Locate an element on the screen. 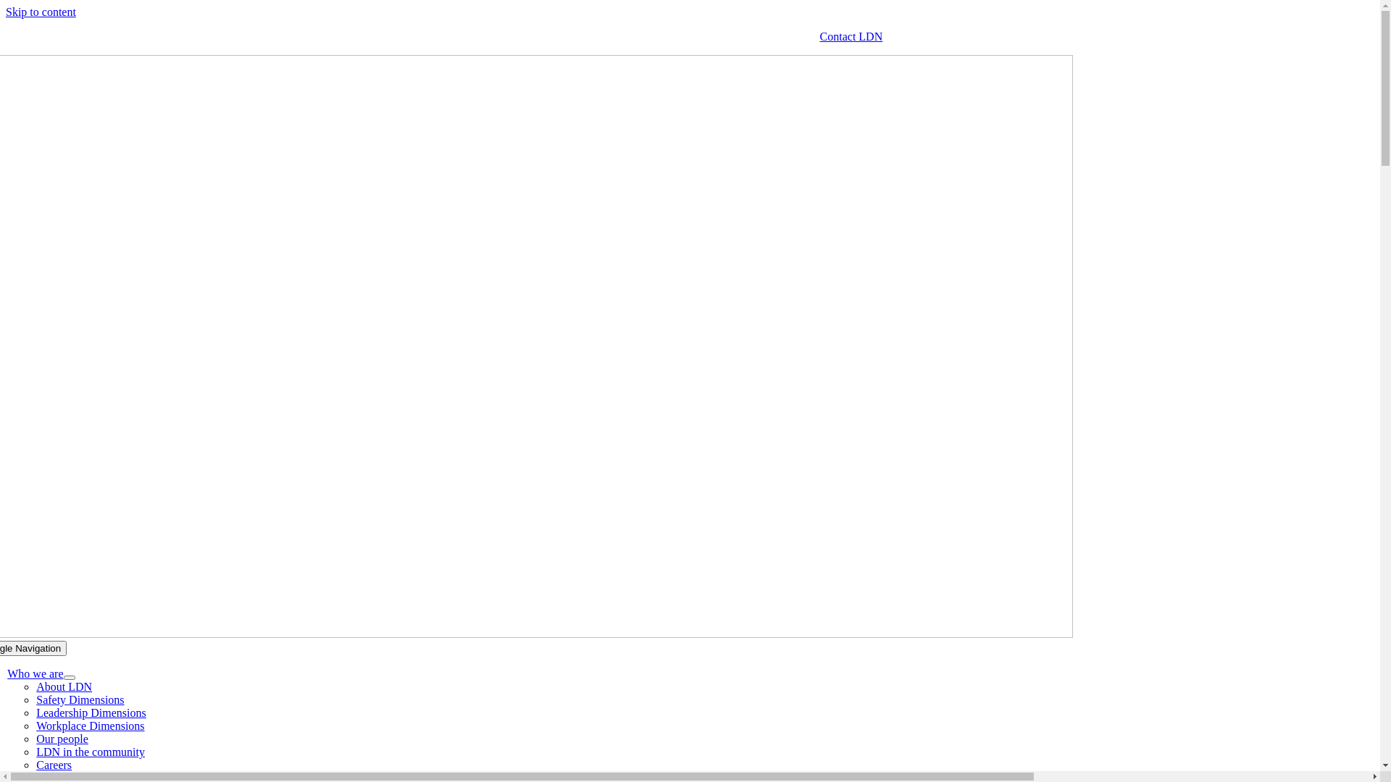  Who we are is located at coordinates (35, 673).